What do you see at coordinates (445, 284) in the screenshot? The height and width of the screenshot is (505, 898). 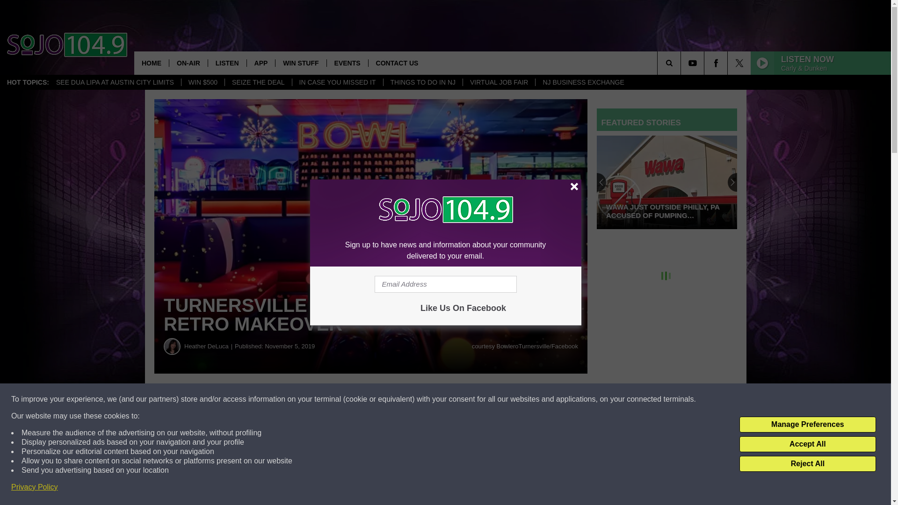 I see `Email Address` at bounding box center [445, 284].